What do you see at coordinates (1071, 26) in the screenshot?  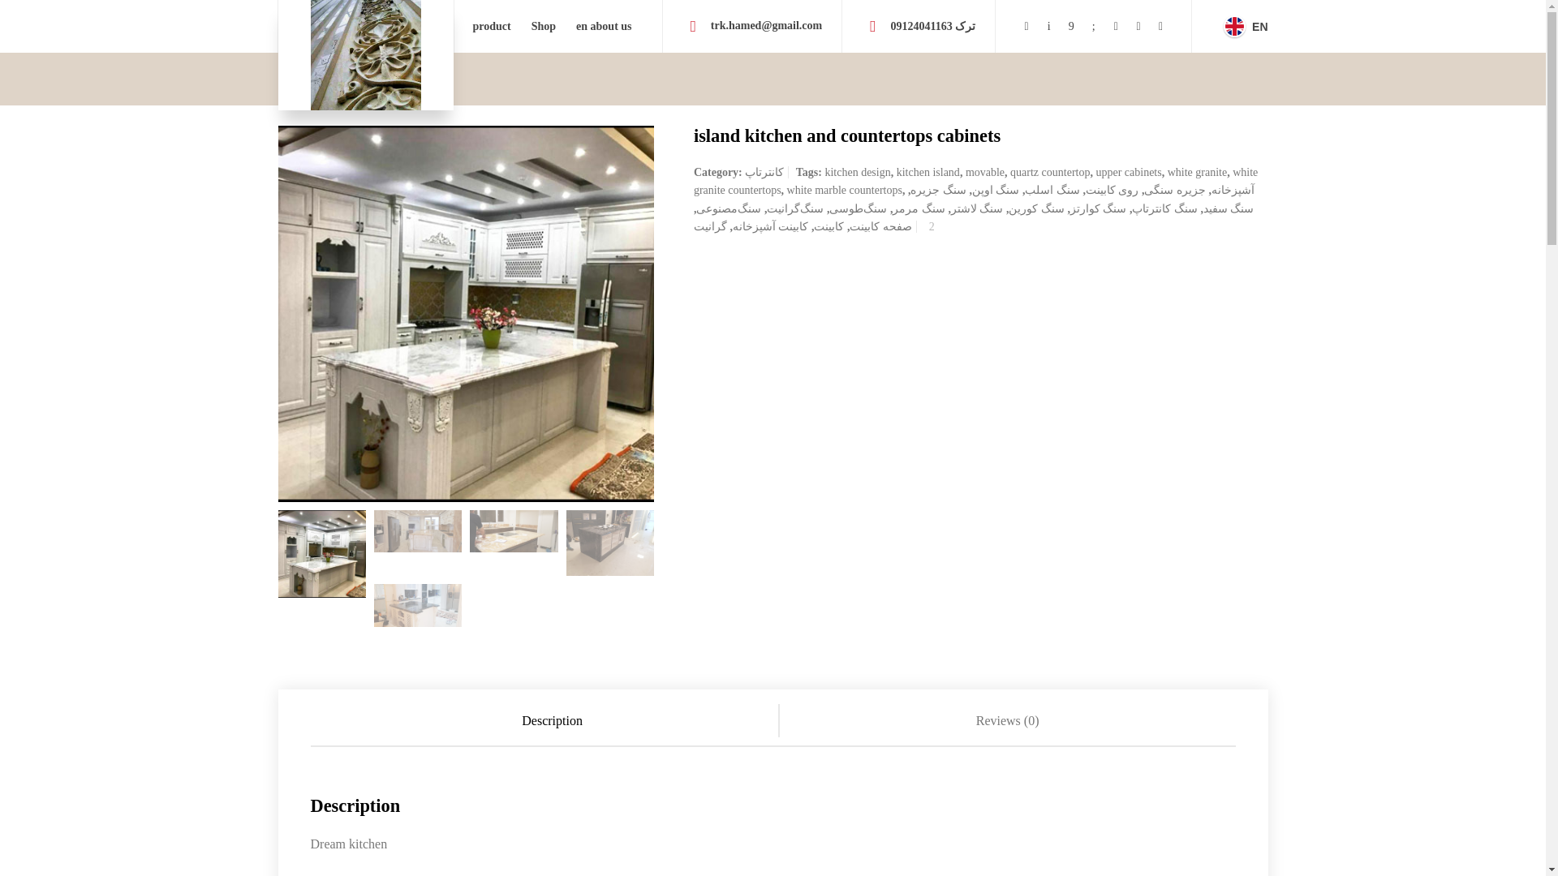 I see `Facebook` at bounding box center [1071, 26].